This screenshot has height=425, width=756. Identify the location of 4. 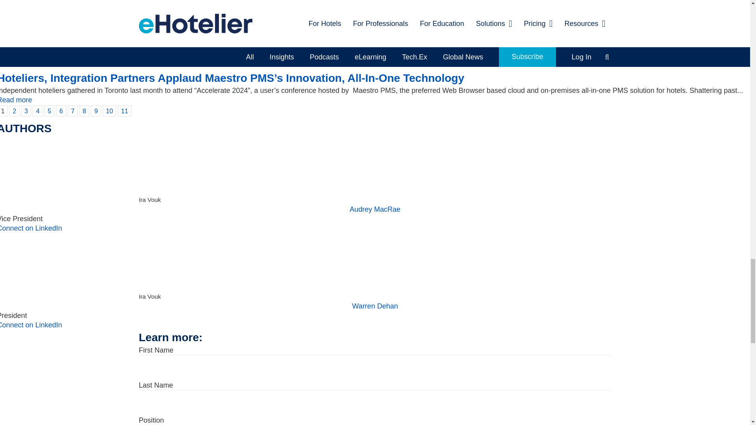
(38, 111).